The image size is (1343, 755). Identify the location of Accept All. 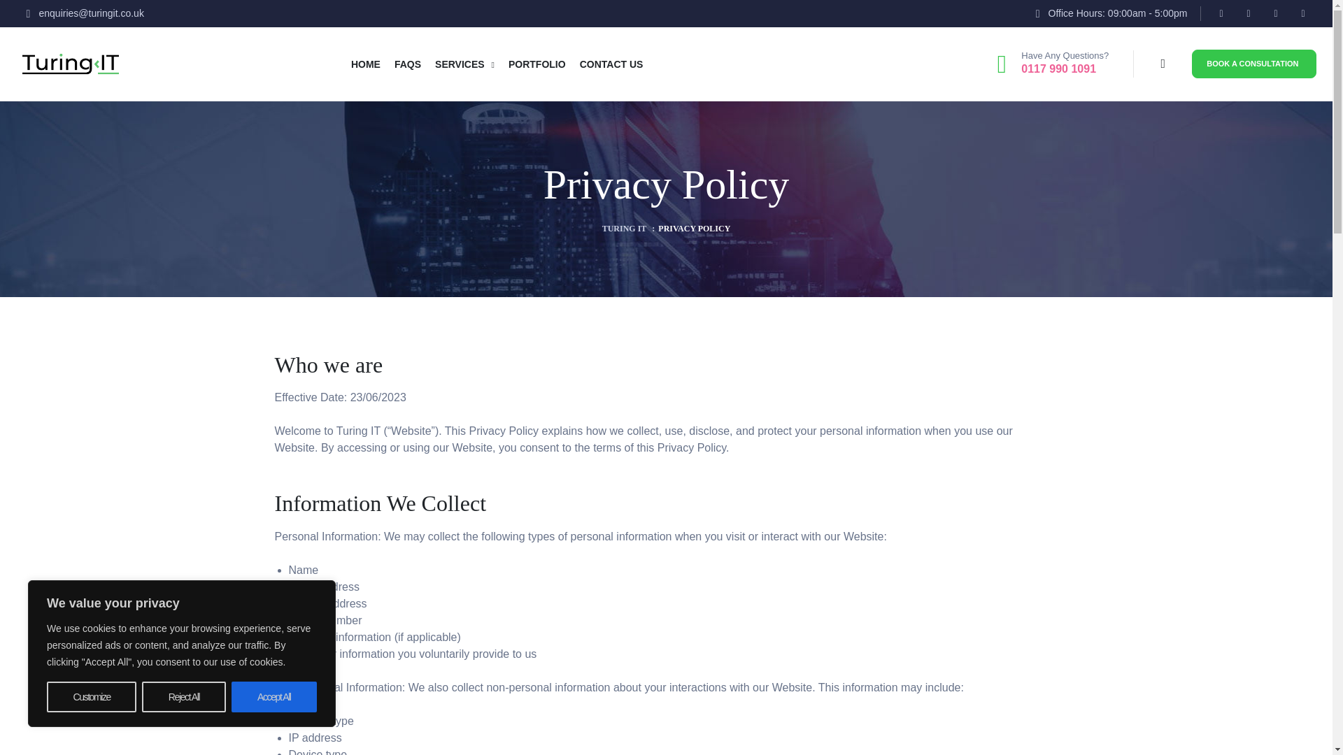
(274, 697).